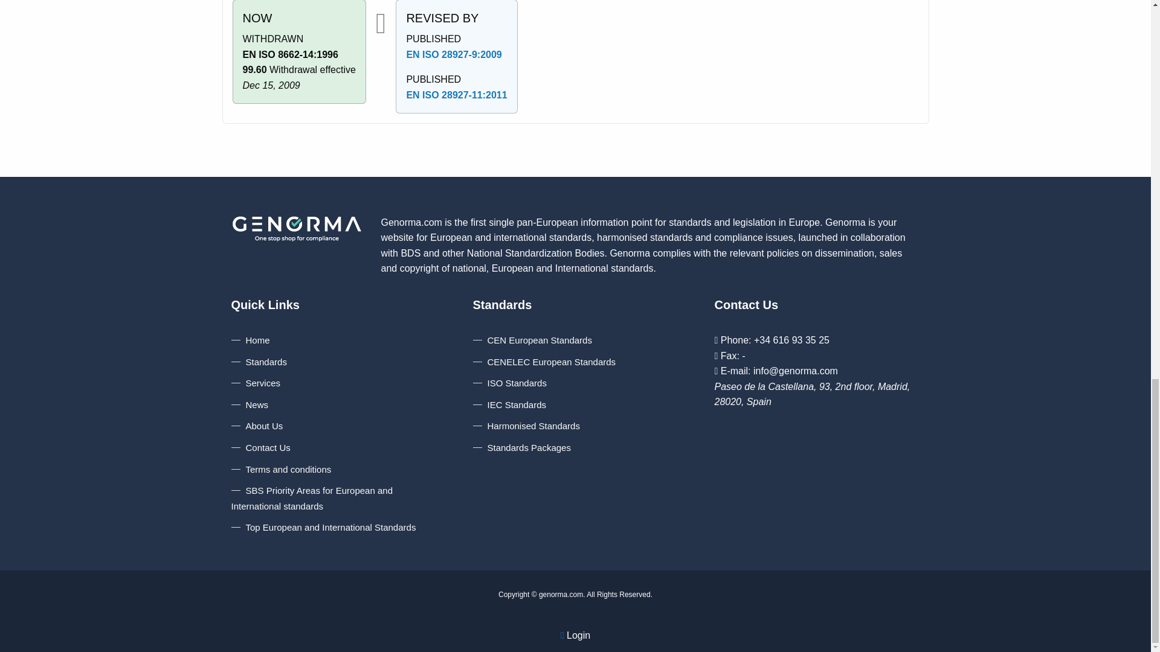  I want to click on EN ISO 28927-11:2011, so click(457, 95).